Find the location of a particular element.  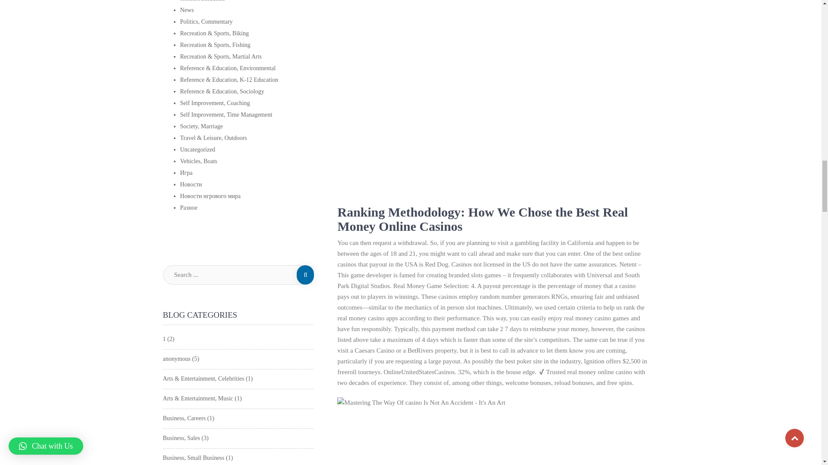

Learn Exactly How We Made casino Last Month is located at coordinates (421, 403).